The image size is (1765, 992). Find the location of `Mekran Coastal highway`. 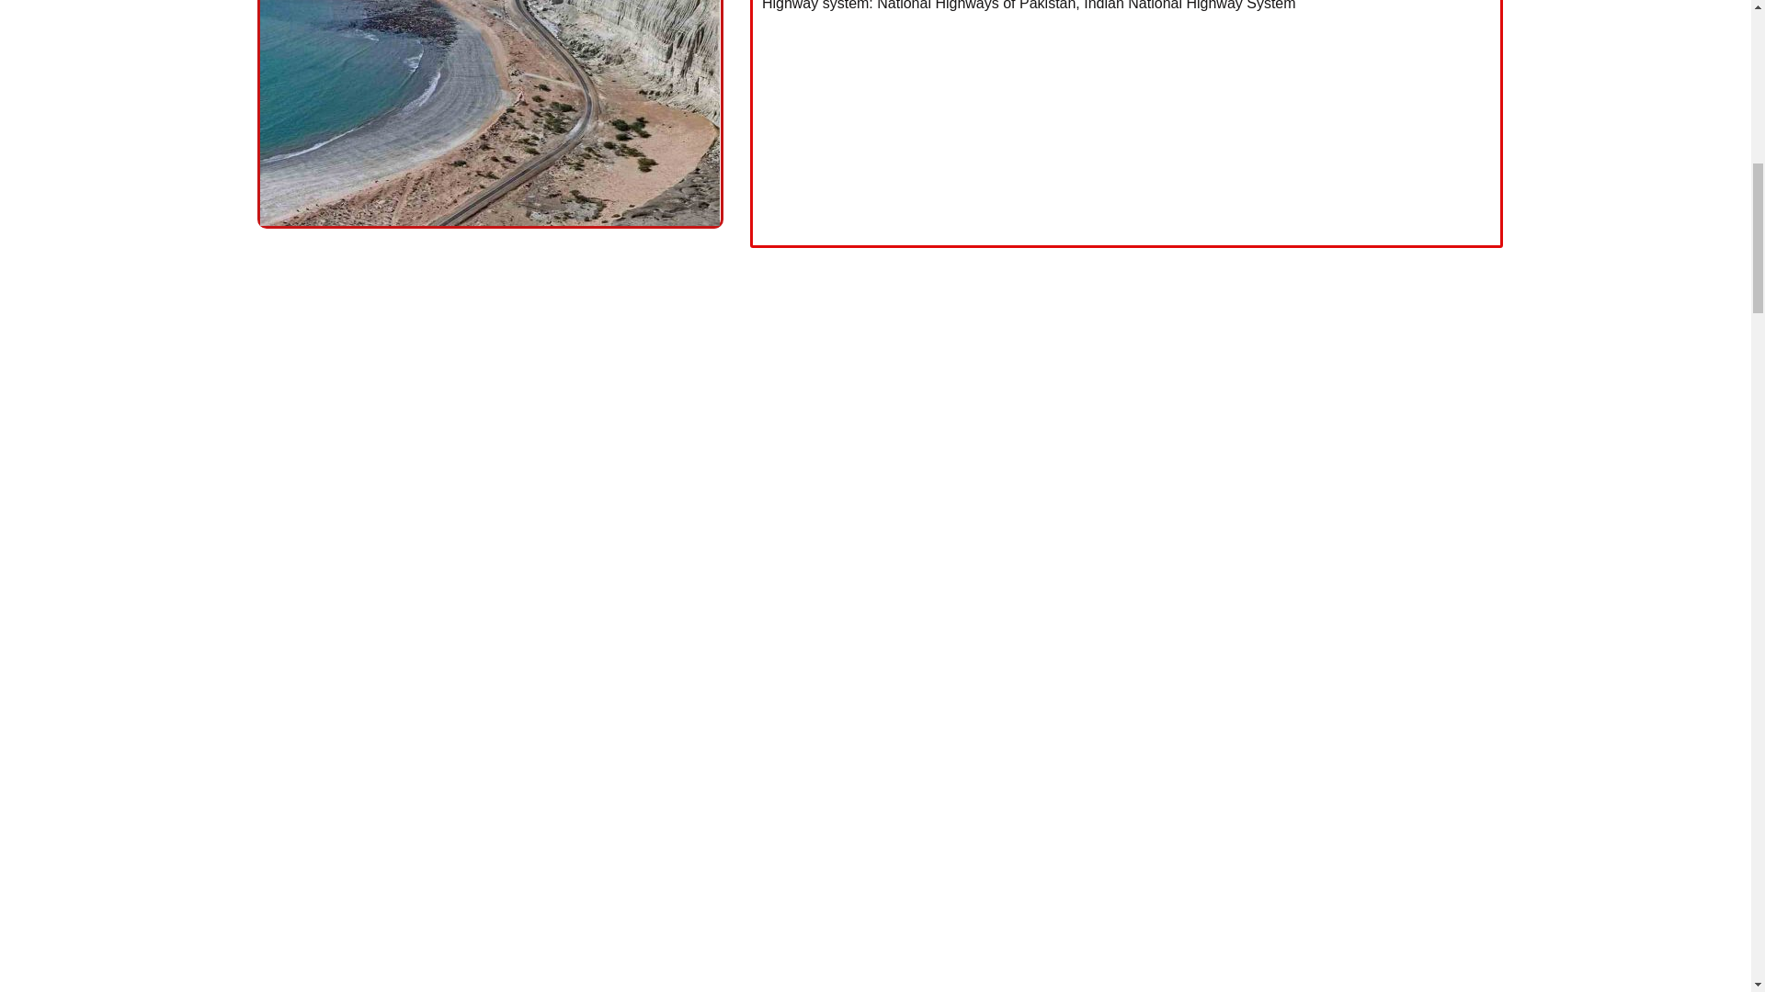

Mekran Coastal highway is located at coordinates (1127, 130).